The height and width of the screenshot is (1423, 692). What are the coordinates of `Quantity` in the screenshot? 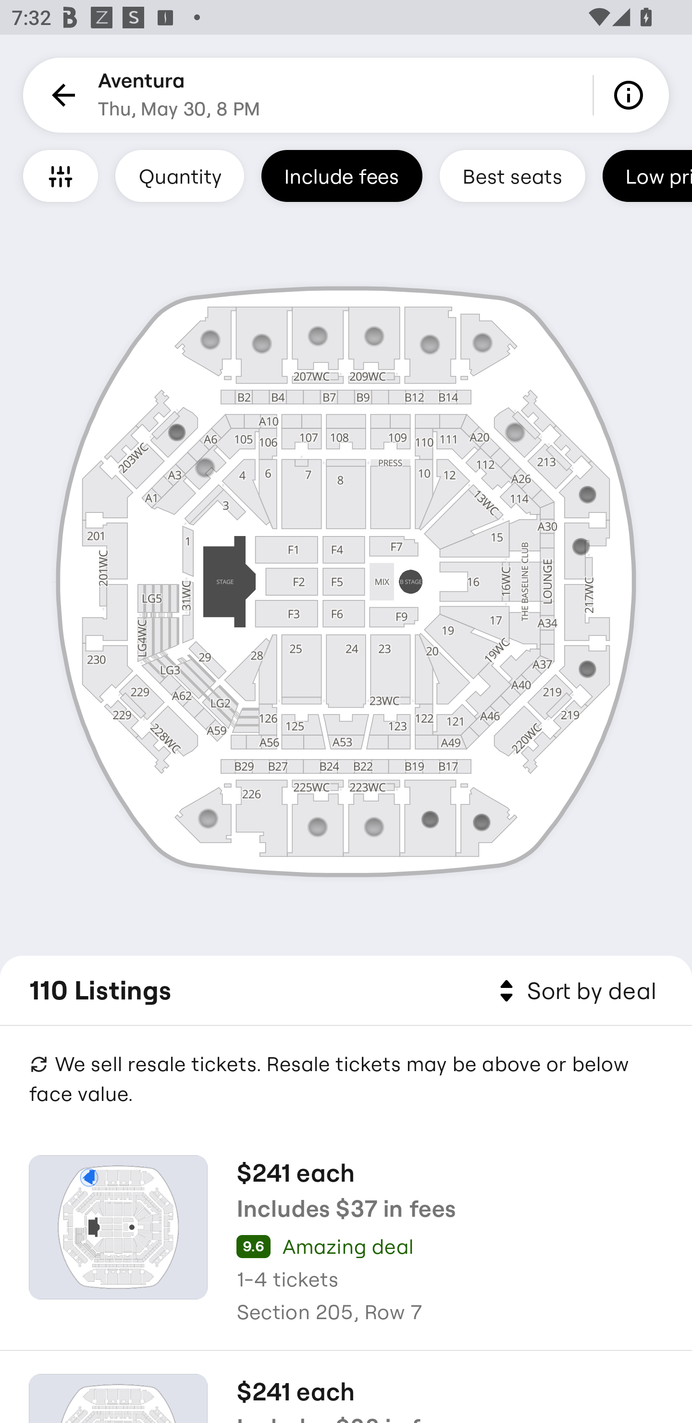 It's located at (180, 175).